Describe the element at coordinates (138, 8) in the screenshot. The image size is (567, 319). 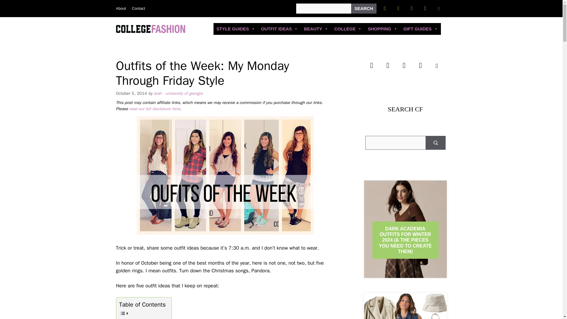
I see `Contact` at that location.